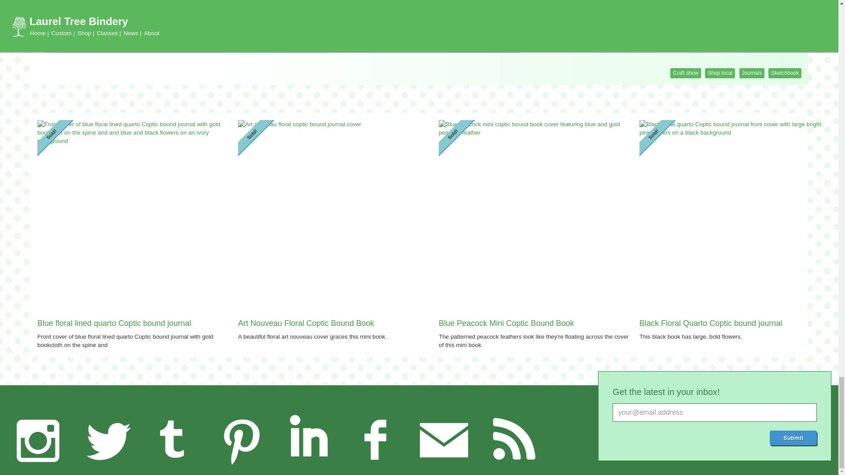 The width and height of the screenshot is (845, 475). I want to click on Submit, so click(793, 437).